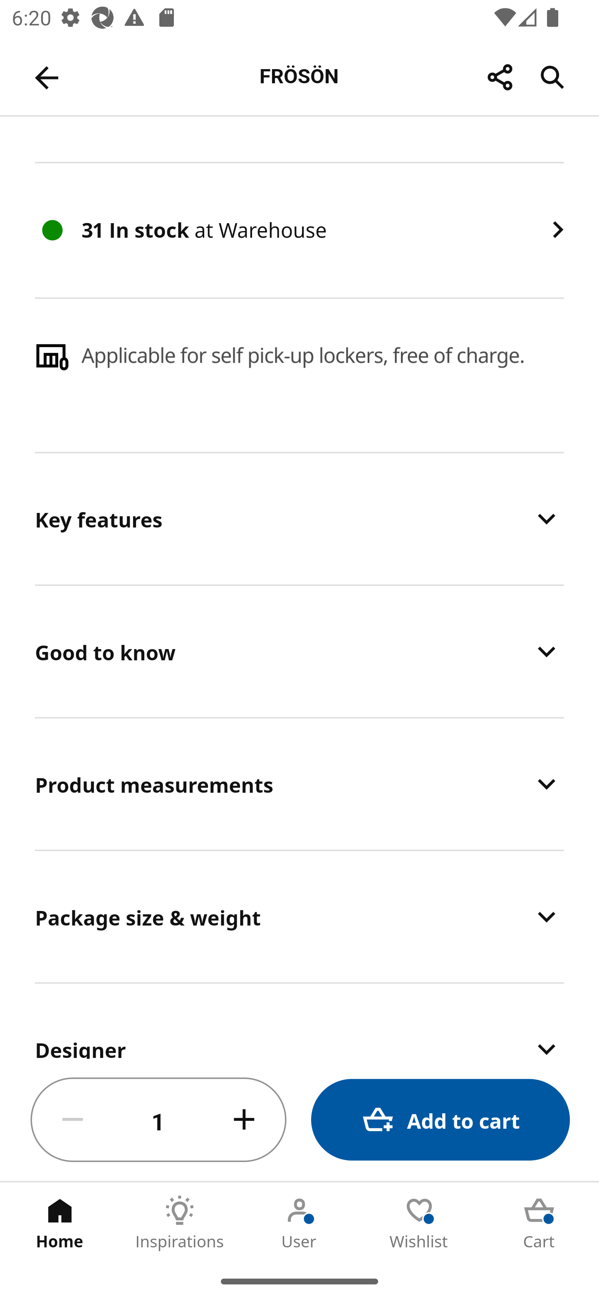  Describe the element at coordinates (419, 1223) in the screenshot. I see `Wishlist
Tab 4 of 5` at that location.